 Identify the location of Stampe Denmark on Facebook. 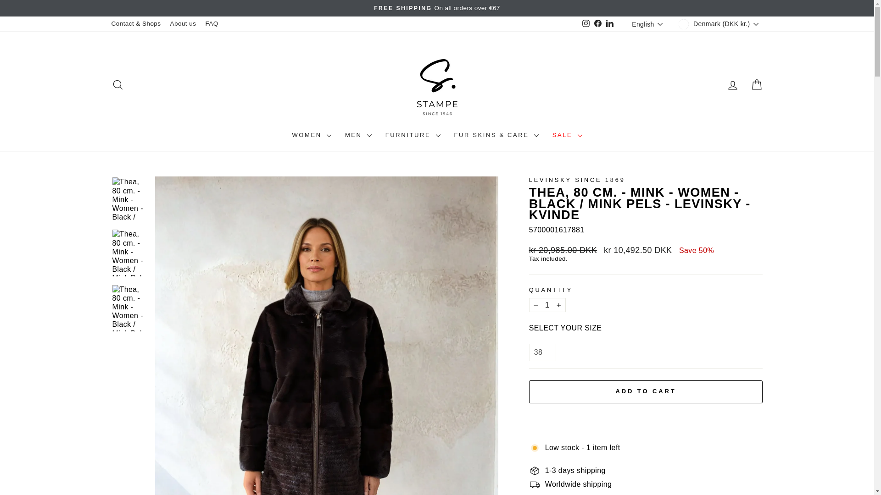
(597, 23).